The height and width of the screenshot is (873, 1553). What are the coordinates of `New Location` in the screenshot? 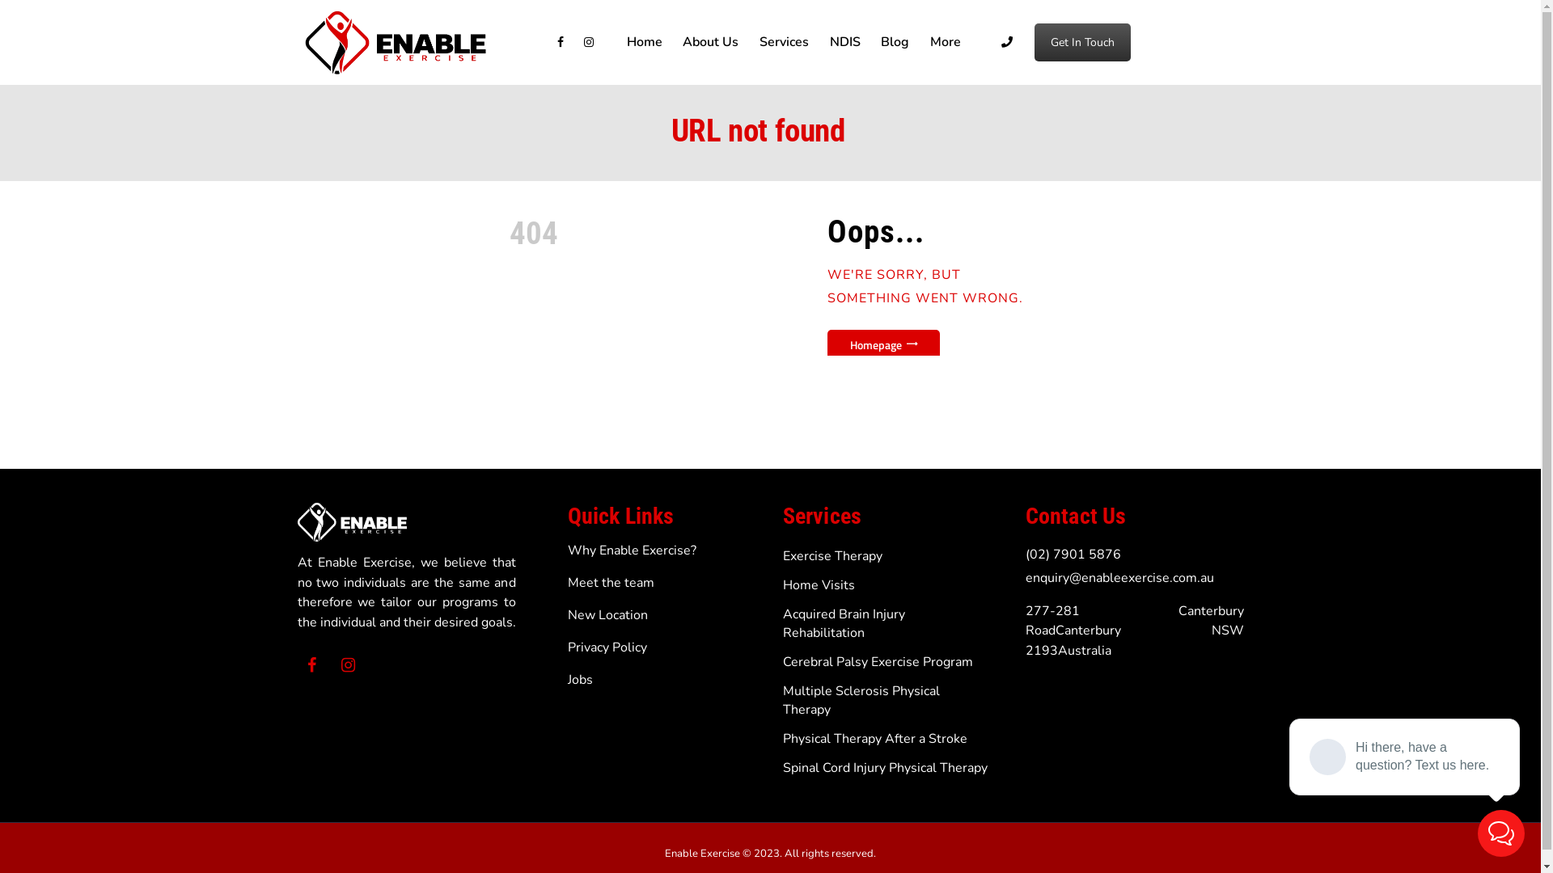 It's located at (608, 615).